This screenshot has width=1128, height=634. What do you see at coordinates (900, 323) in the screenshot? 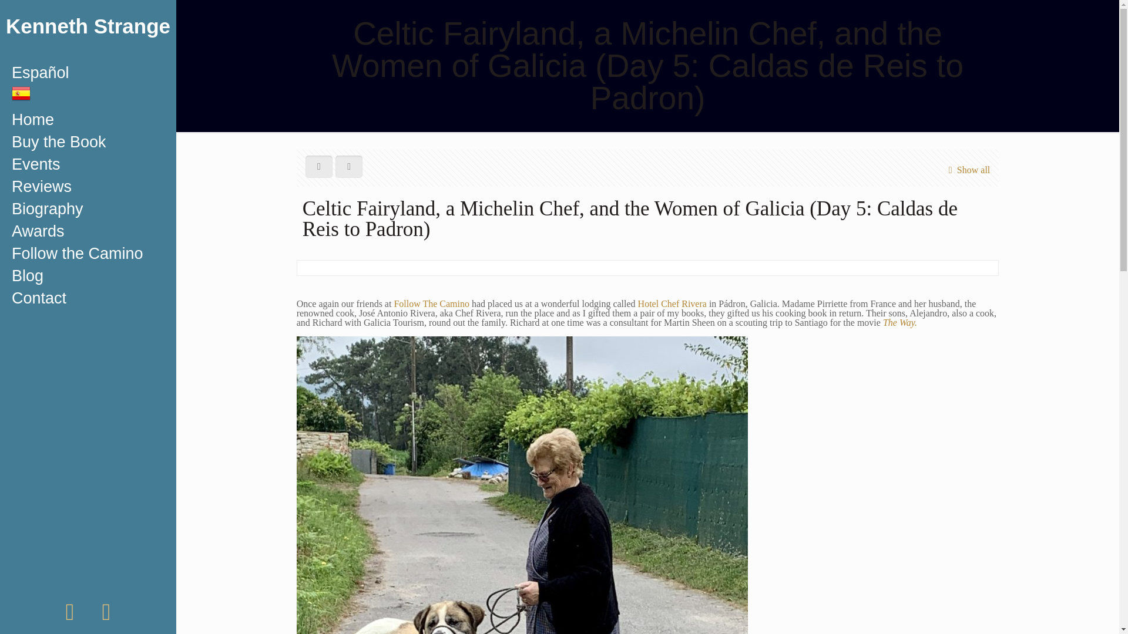
I see `The Way.` at bounding box center [900, 323].